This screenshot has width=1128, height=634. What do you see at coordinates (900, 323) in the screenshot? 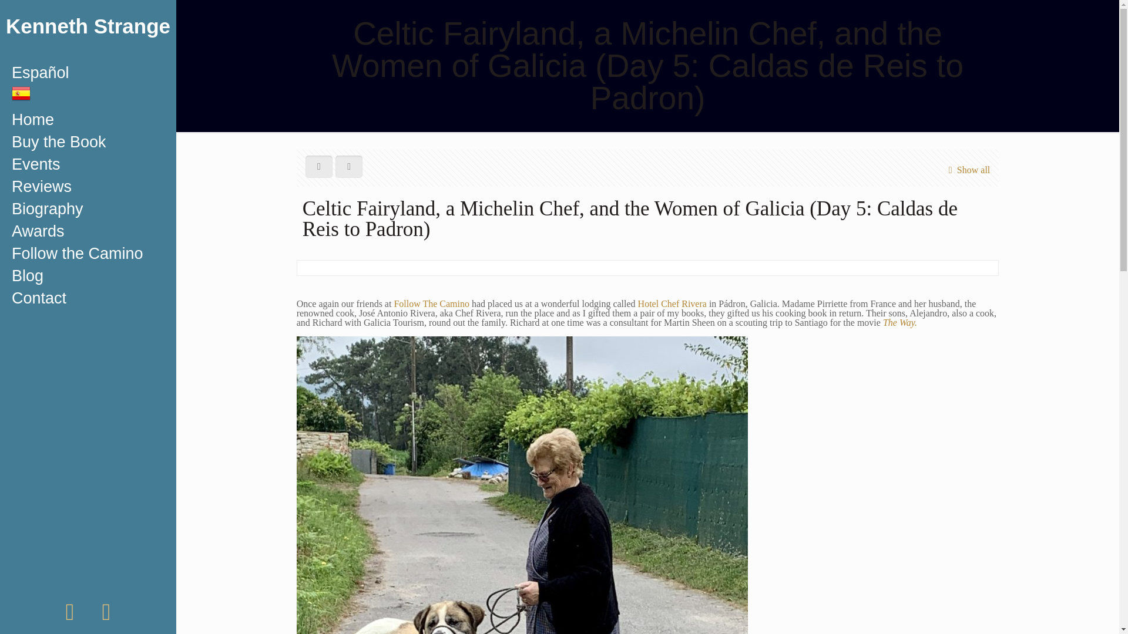
I see `The Way.` at bounding box center [900, 323].